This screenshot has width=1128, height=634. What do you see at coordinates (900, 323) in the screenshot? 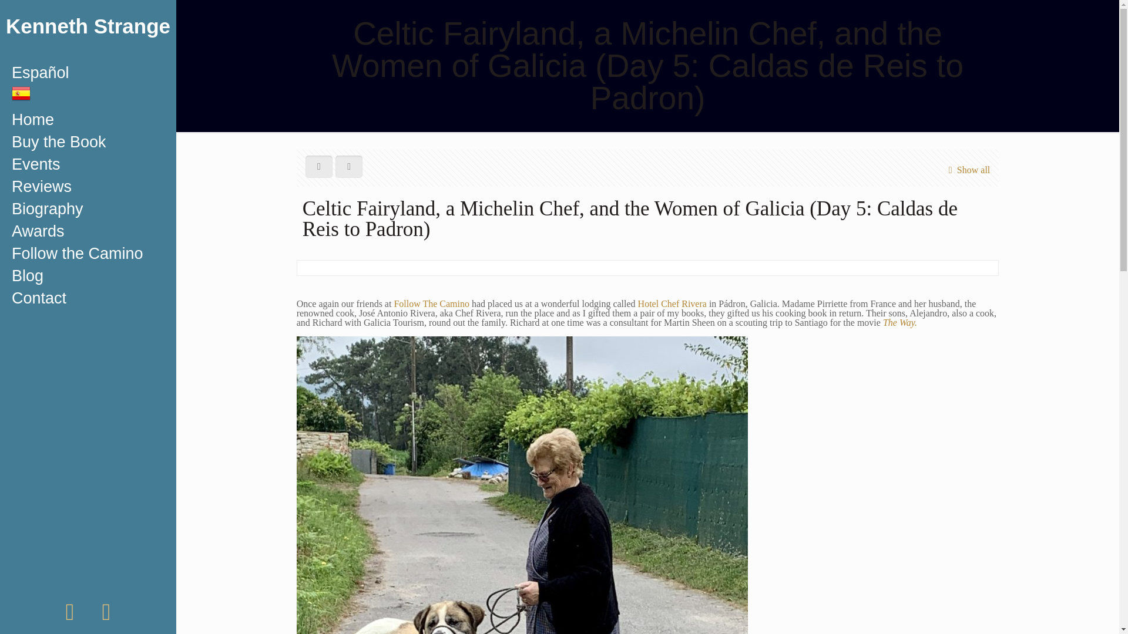
I see `The Way.` at bounding box center [900, 323].